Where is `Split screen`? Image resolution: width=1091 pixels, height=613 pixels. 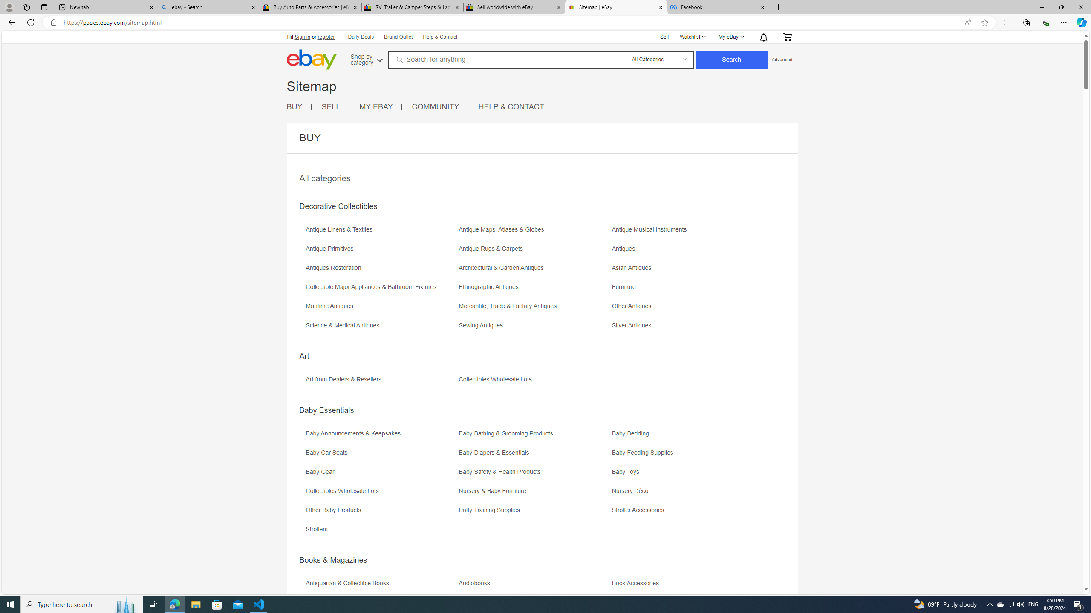 Split screen is located at coordinates (1007, 22).